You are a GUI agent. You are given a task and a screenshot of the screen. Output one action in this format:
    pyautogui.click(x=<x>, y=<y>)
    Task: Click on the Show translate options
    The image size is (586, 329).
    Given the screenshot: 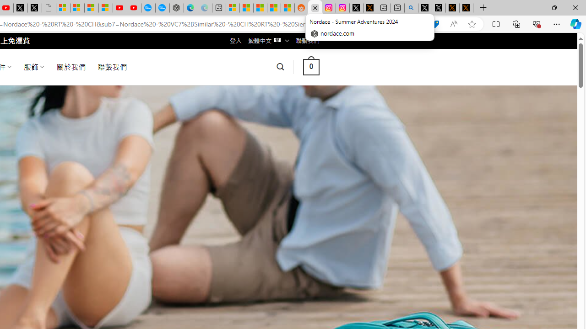 What is the action you would take?
    pyautogui.click(x=417, y=24)
    